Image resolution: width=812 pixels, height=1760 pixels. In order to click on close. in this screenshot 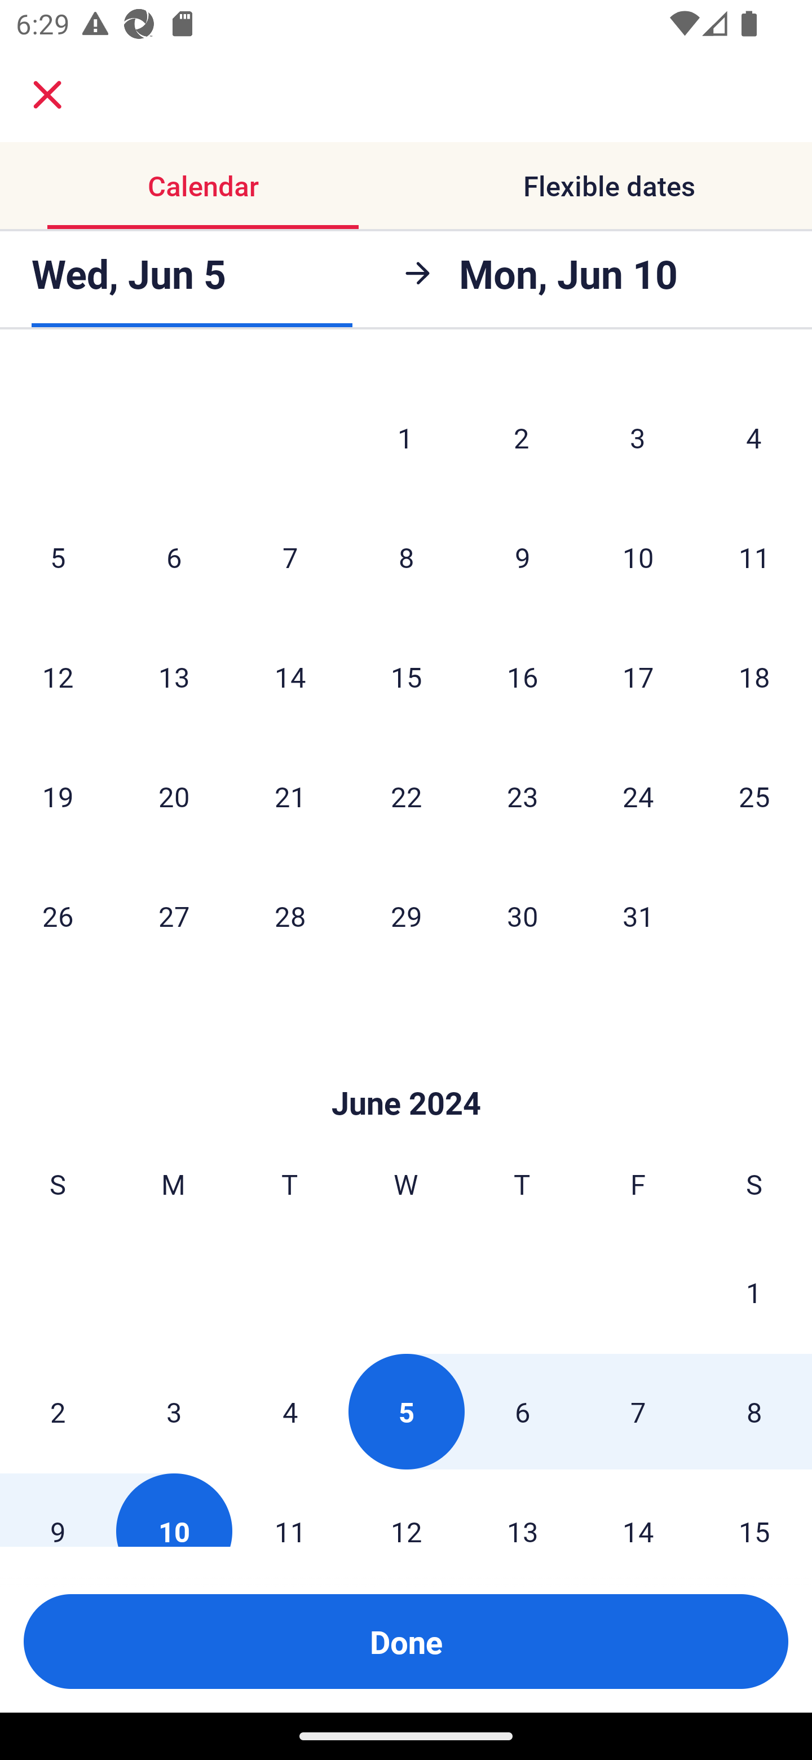, I will do `click(47, 95)`.